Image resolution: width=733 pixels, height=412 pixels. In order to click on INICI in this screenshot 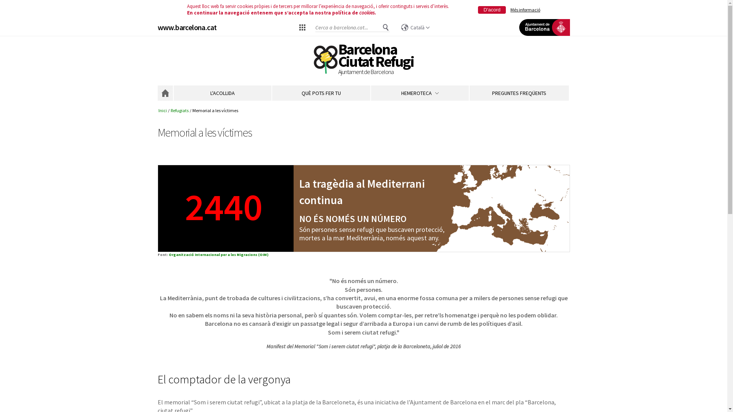, I will do `click(165, 93)`.